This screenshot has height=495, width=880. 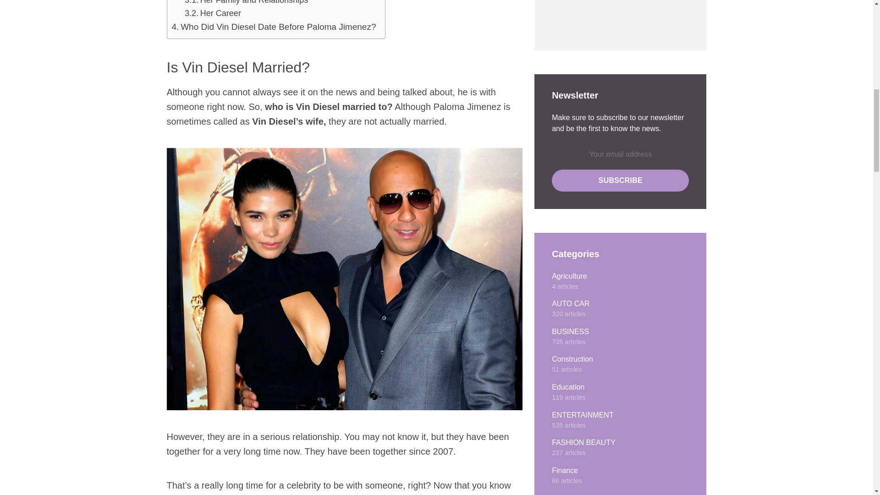 I want to click on Who Did Vin Diesel Date Before Paloma Jimenez?, so click(x=278, y=27).